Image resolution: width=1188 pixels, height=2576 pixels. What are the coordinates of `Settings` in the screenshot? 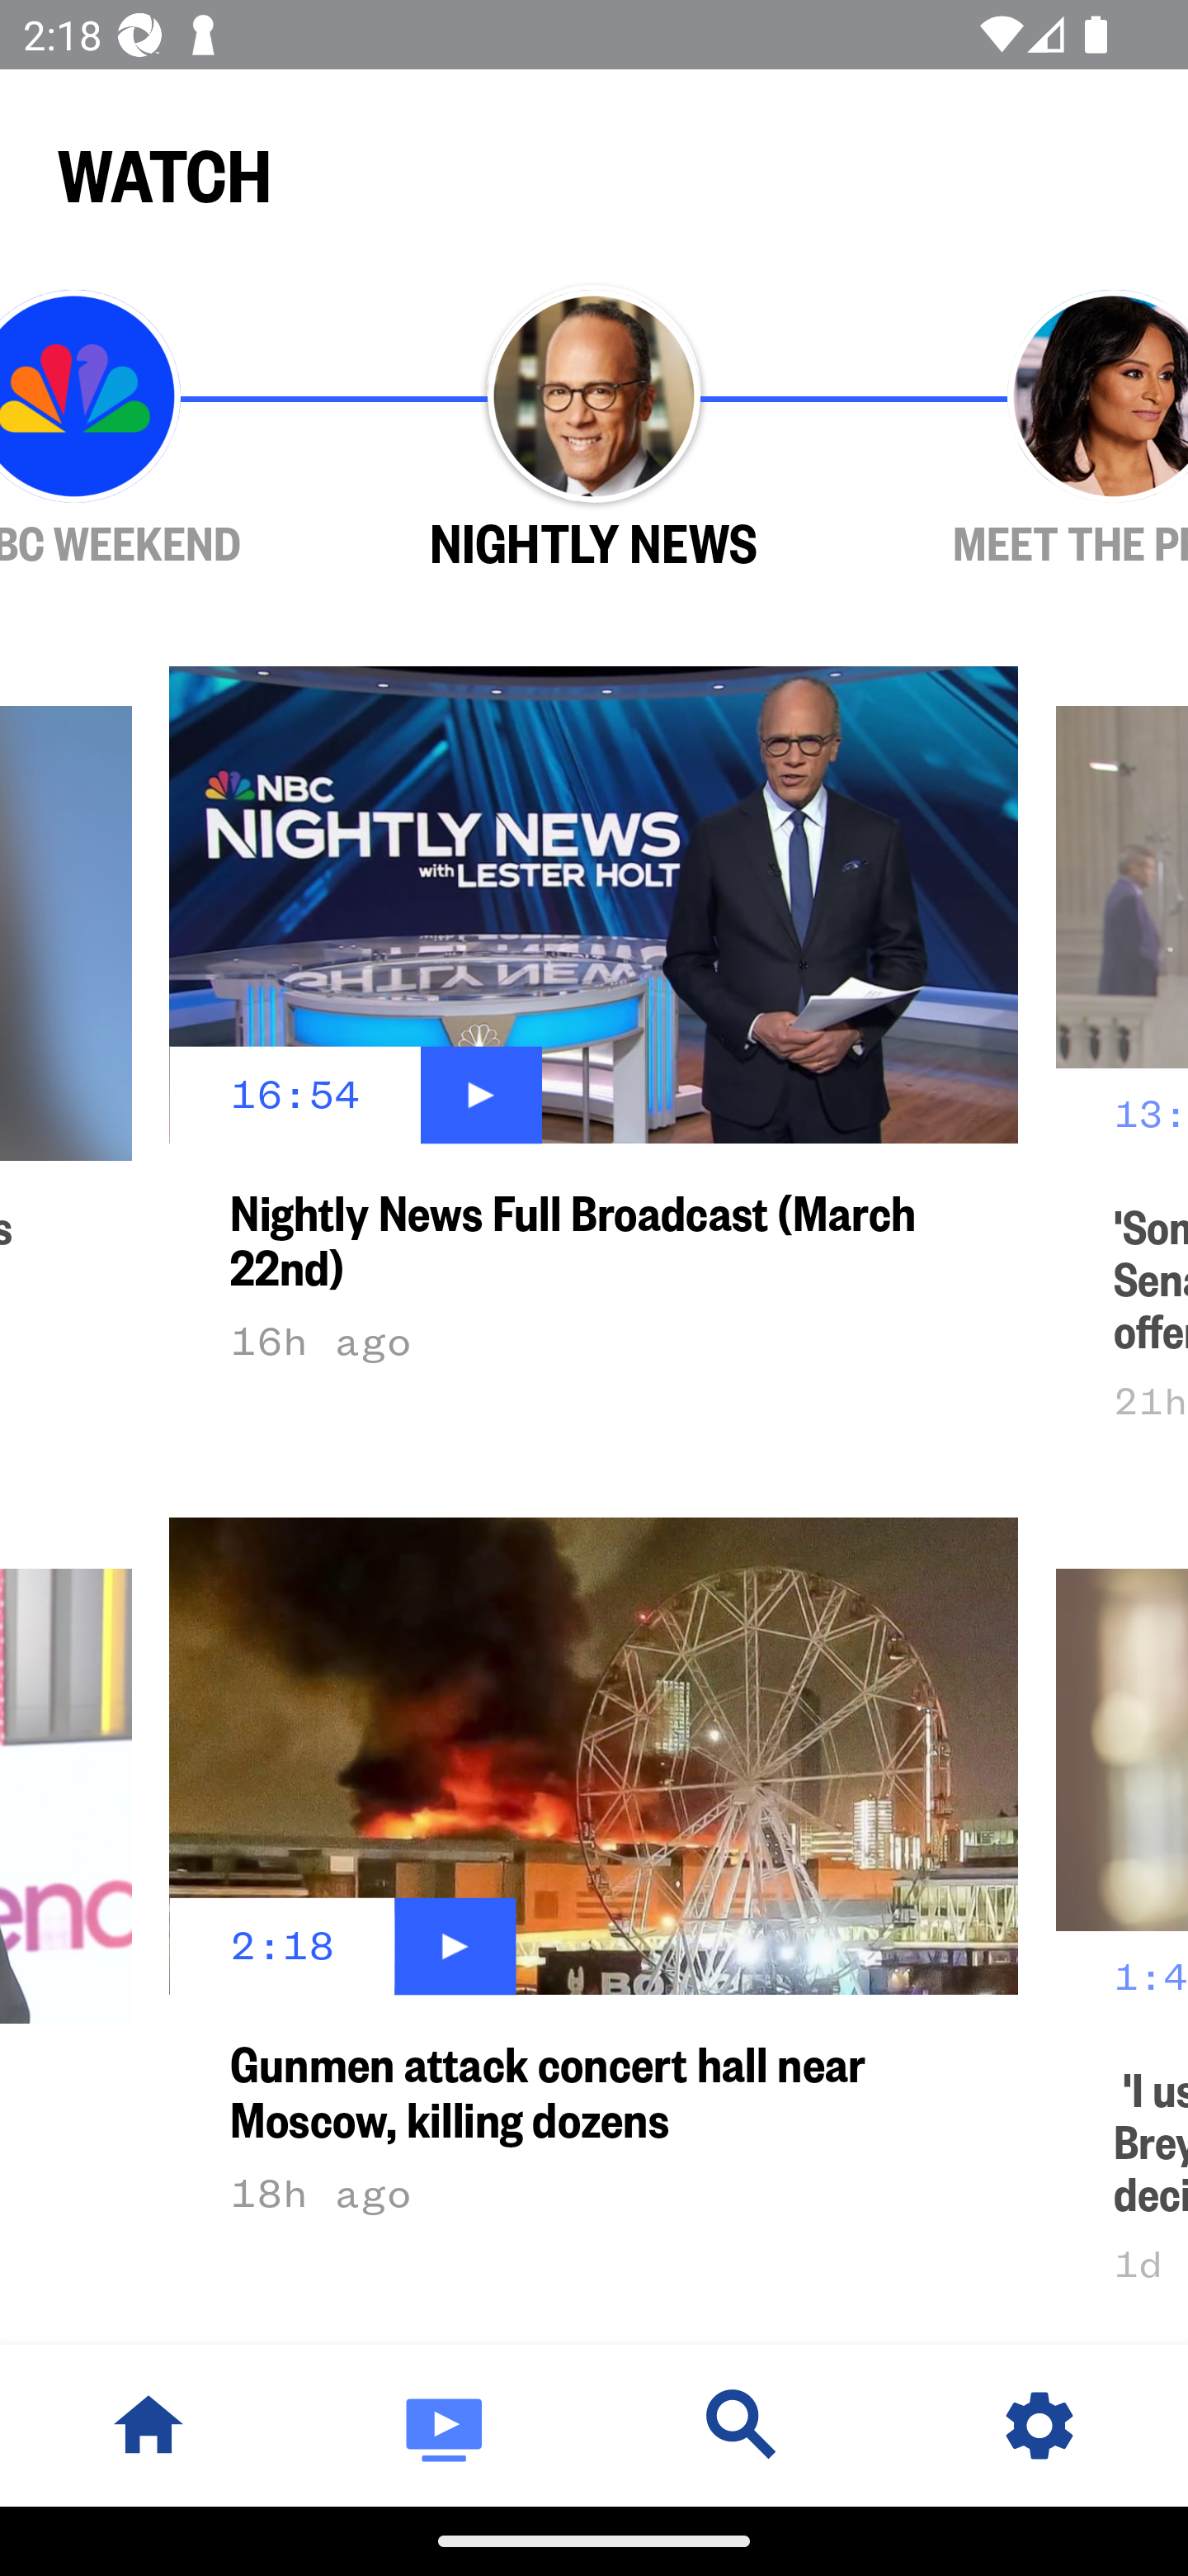 It's located at (1039, 2425).